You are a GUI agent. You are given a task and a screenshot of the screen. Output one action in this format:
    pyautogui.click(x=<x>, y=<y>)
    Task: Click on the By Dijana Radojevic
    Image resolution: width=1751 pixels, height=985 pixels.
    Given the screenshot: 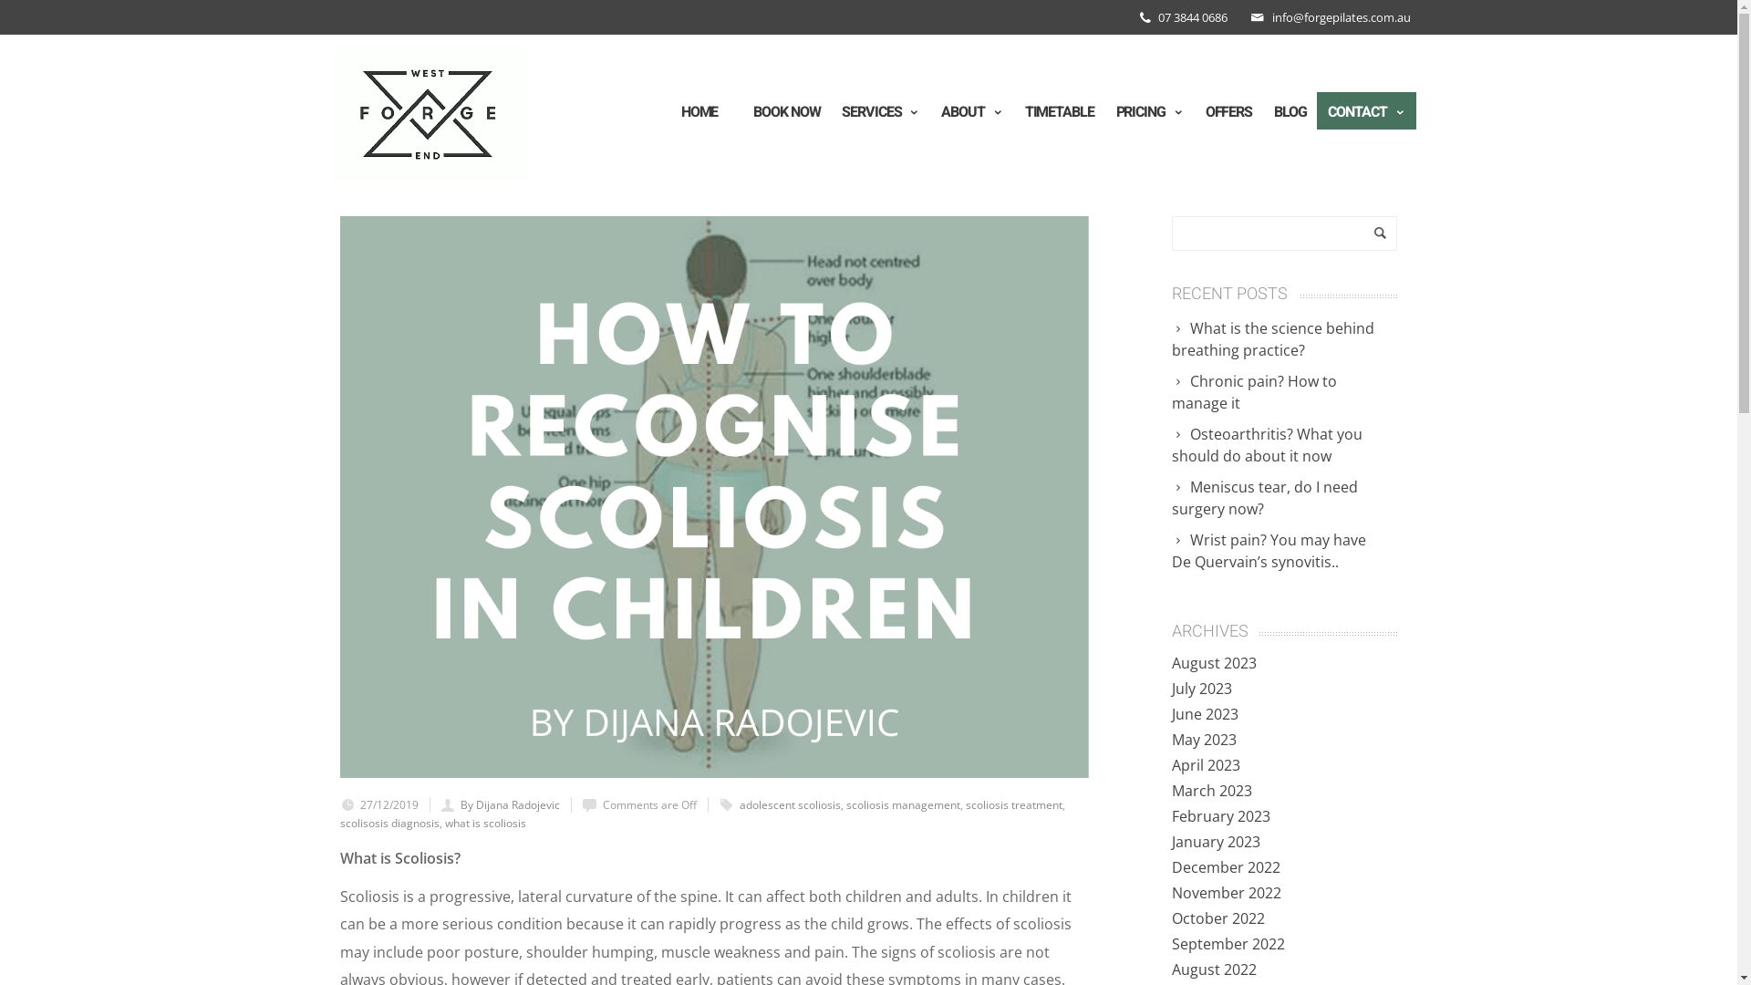 What is the action you would take?
    pyautogui.click(x=509, y=804)
    